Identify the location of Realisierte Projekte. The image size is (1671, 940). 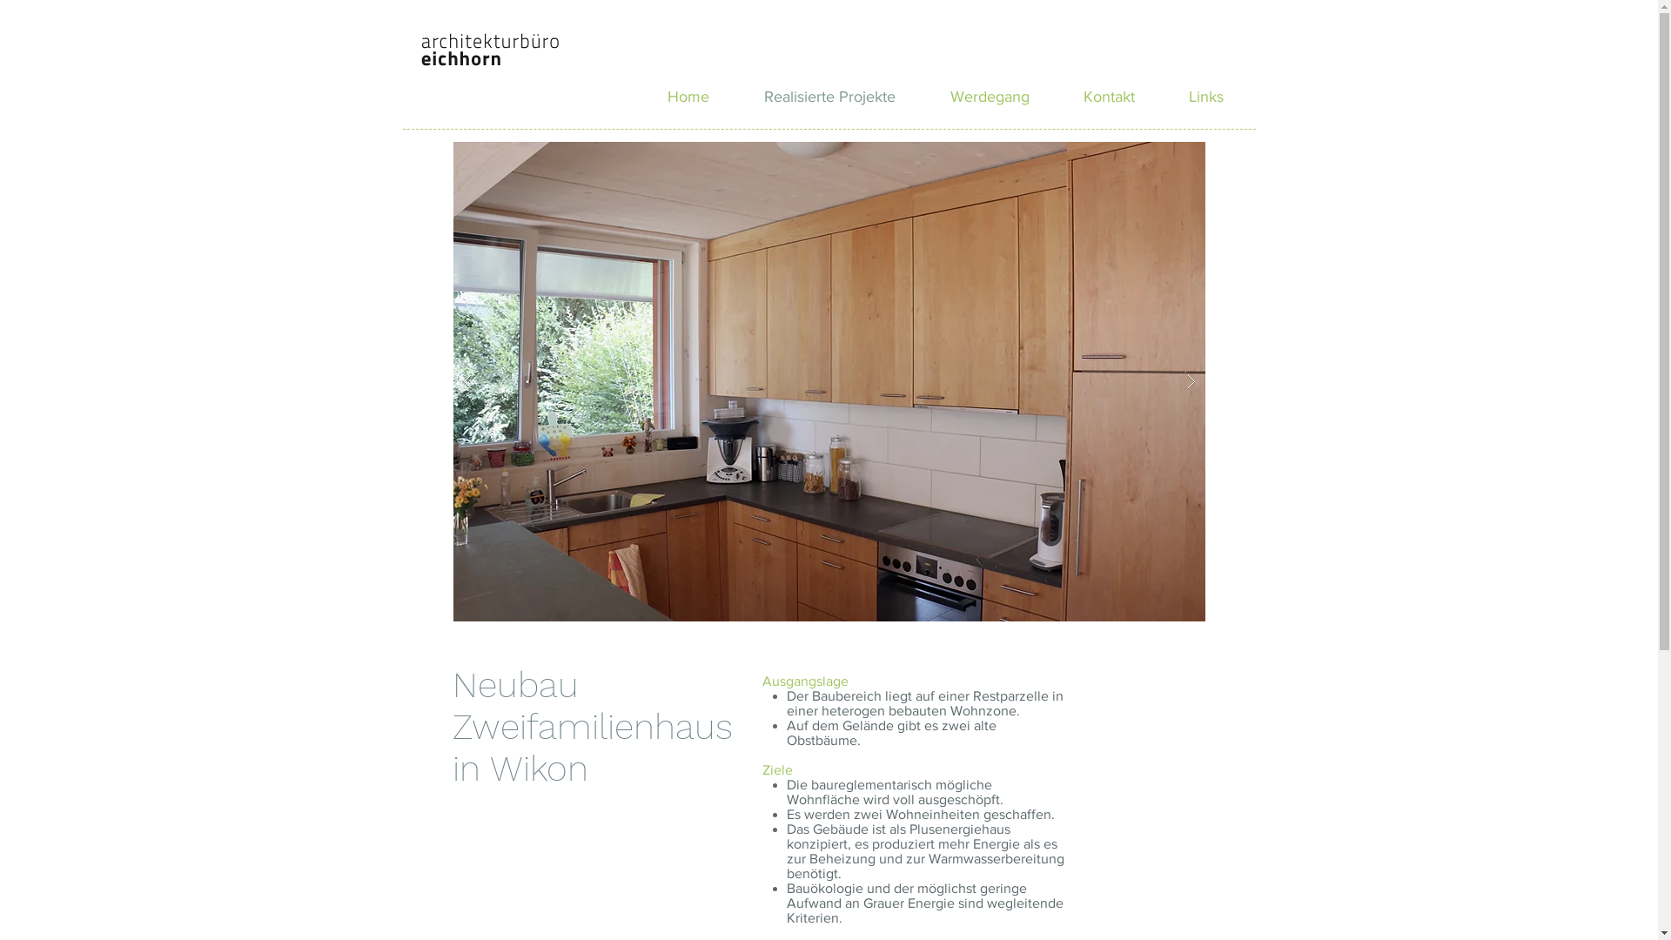
(829, 97).